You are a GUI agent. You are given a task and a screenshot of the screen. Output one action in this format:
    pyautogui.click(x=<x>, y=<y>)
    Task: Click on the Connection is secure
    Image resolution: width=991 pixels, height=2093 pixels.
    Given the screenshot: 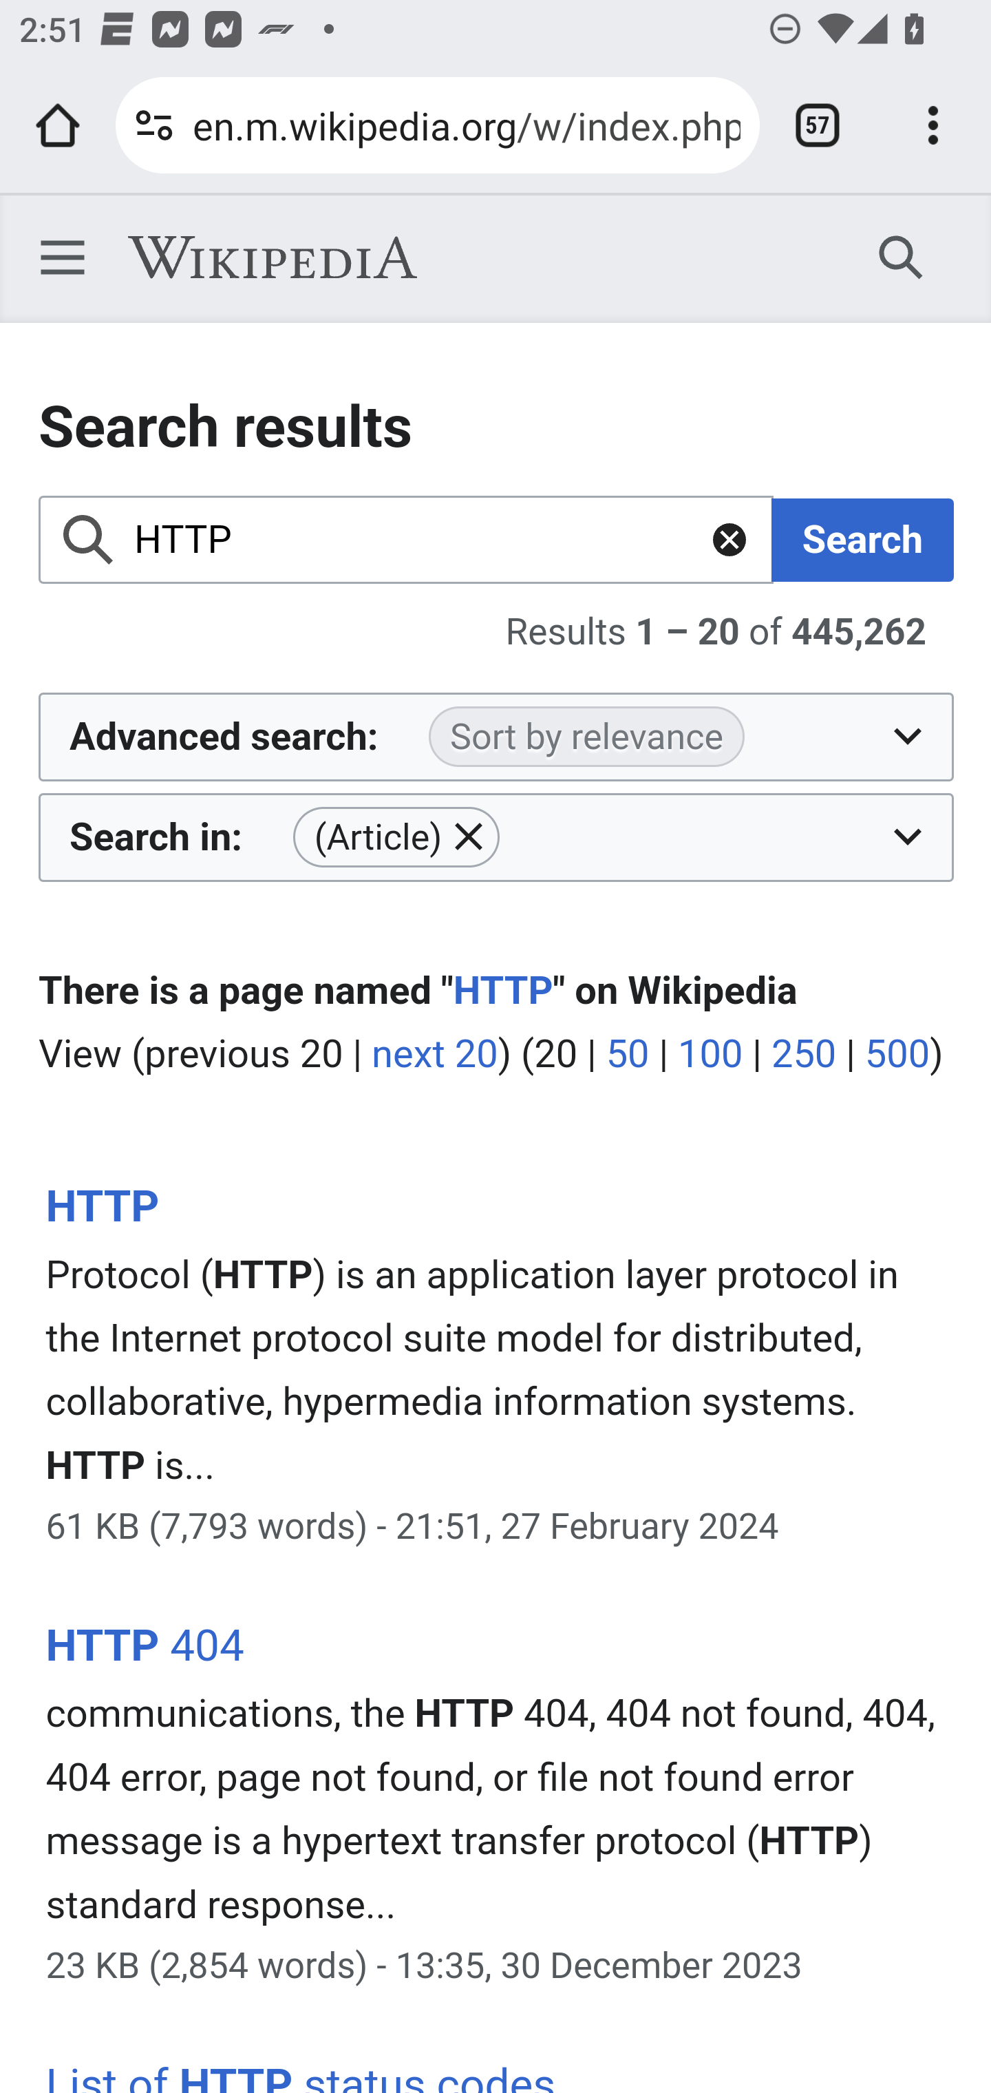 What is the action you would take?
    pyautogui.click(x=154, y=125)
    